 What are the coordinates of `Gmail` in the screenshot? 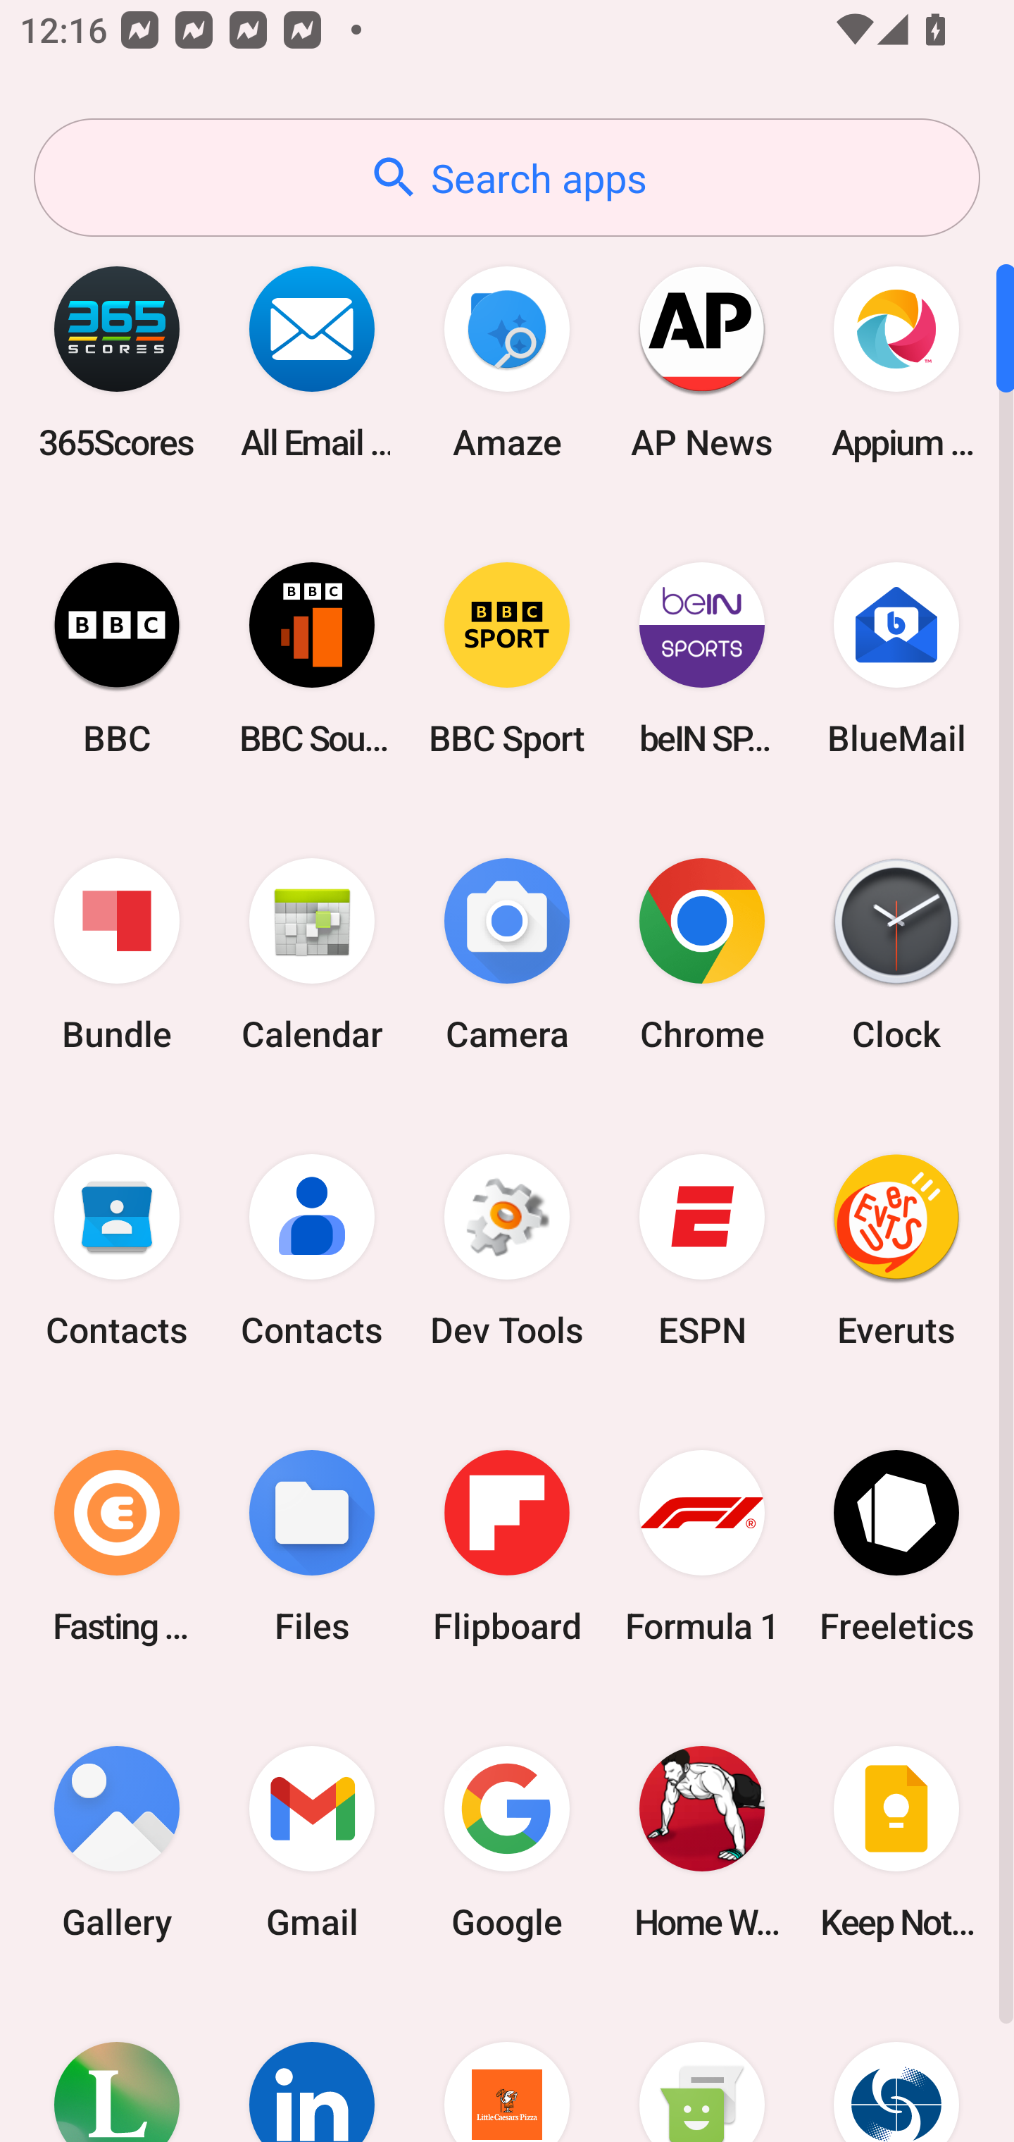 It's located at (312, 1842).